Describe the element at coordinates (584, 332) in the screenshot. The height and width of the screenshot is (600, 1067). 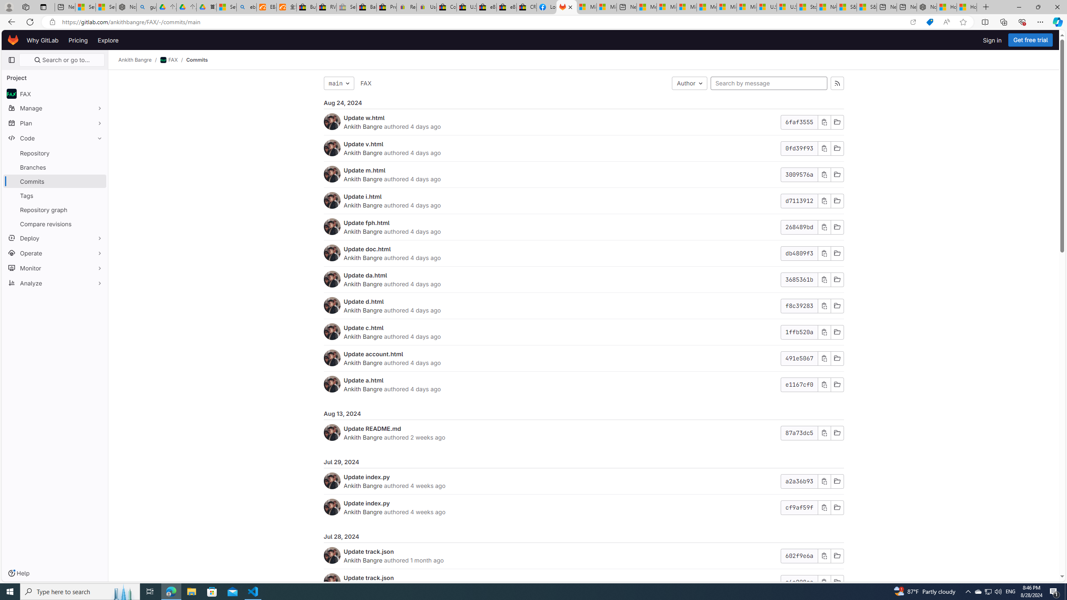
I see `Update c.htmlAnkith Bangre authored 4 days ago1ffb520a` at that location.